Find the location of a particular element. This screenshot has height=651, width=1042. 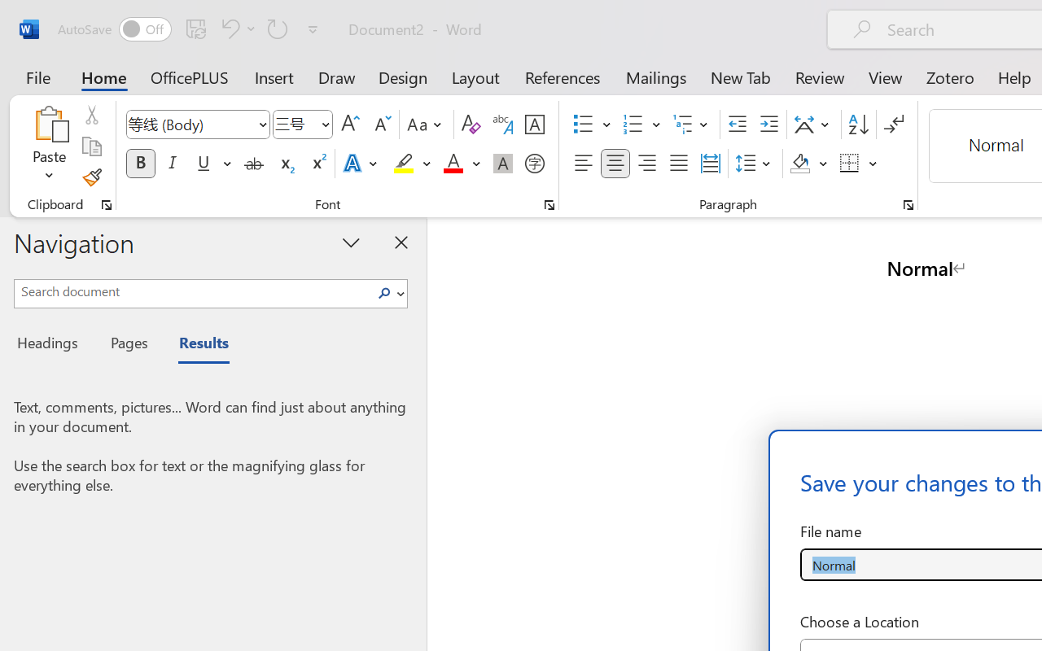

Character Border is located at coordinates (534, 125).